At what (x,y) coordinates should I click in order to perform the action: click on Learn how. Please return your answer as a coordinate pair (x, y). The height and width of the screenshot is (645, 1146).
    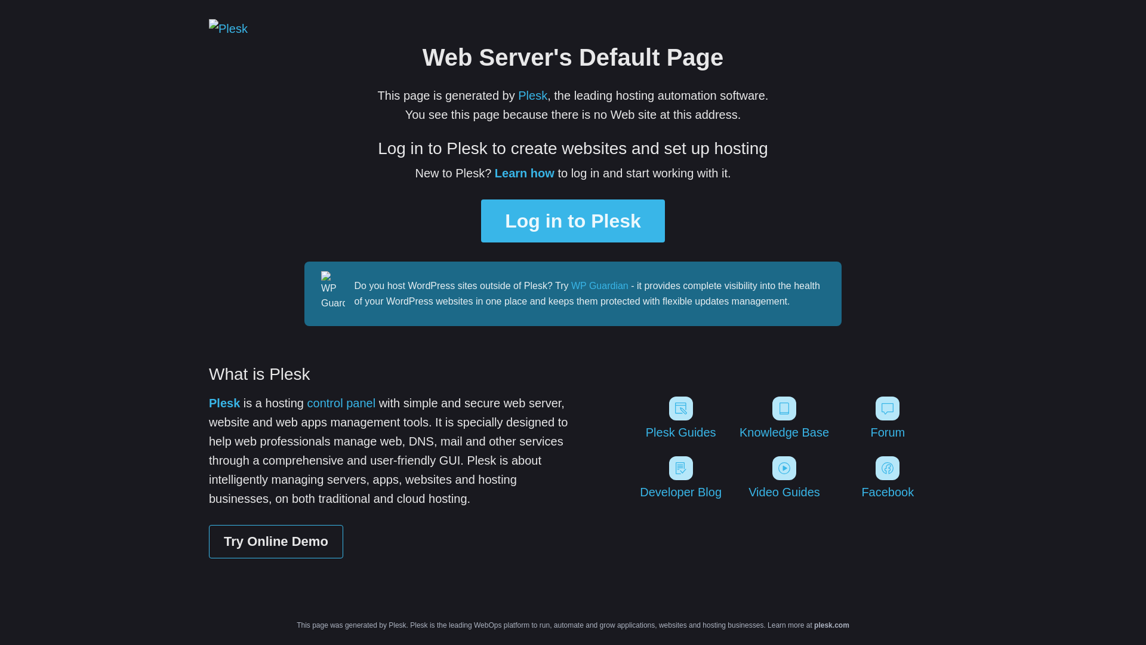
    Looking at the image, I should click on (525, 173).